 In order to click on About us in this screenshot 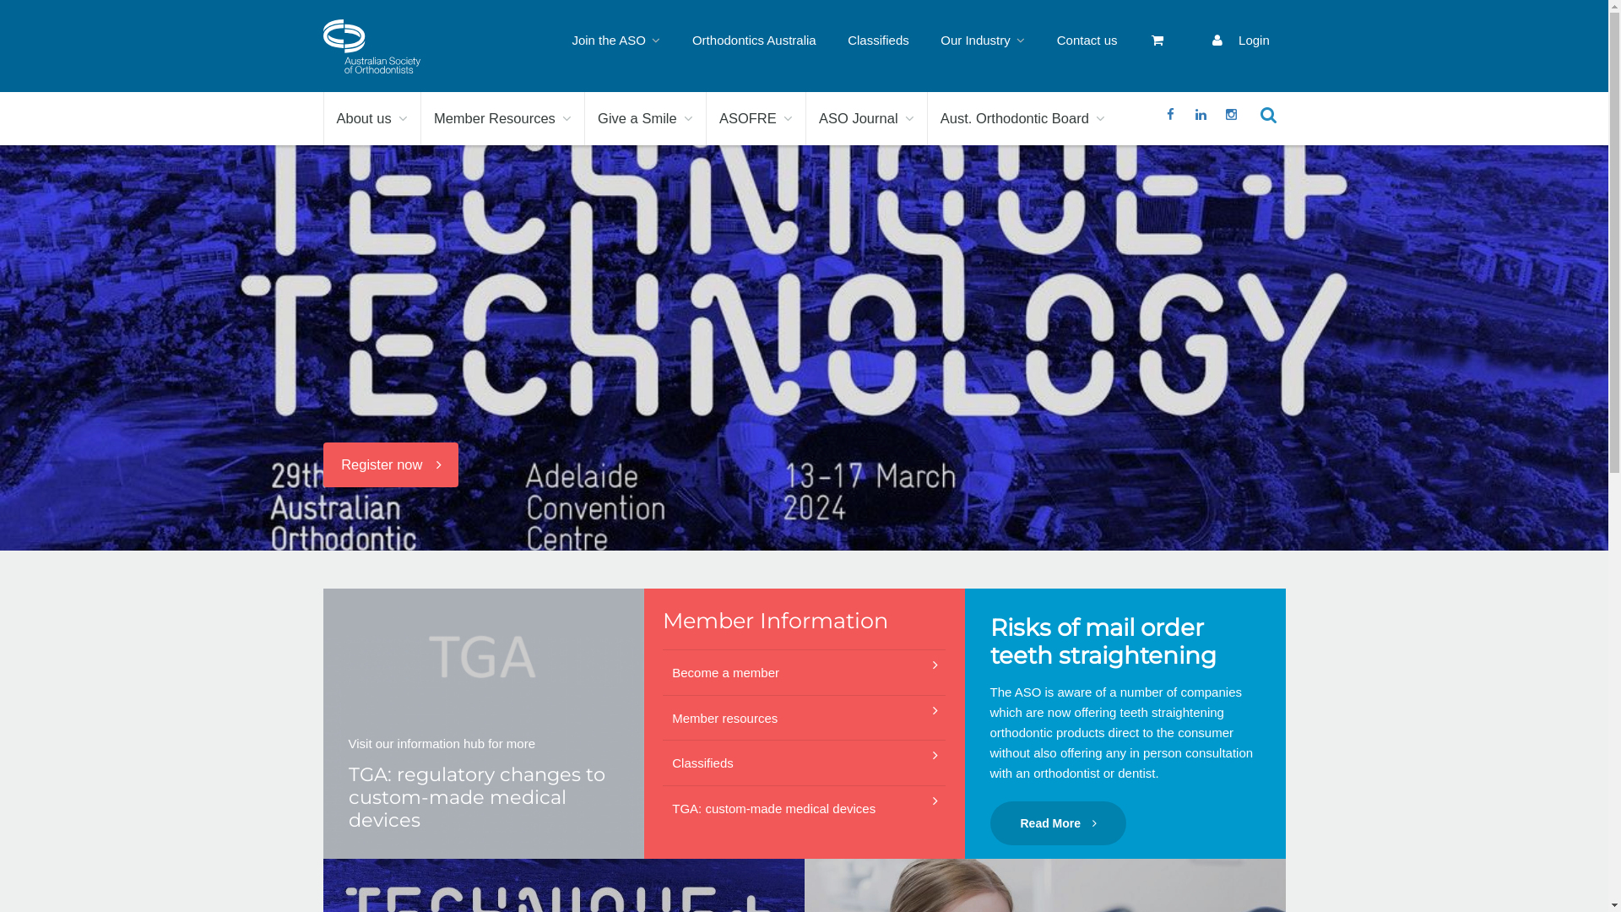, I will do `click(372, 118)`.